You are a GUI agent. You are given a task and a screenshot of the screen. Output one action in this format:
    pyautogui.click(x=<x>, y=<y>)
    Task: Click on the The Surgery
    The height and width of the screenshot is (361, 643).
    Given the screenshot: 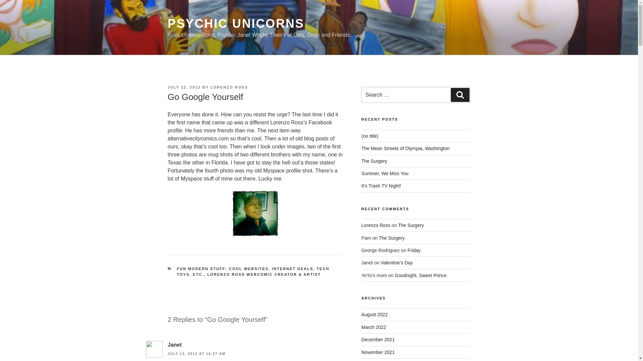 What is the action you would take?
    pyautogui.click(x=391, y=238)
    